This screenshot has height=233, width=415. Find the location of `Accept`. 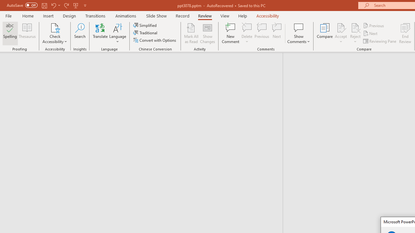

Accept is located at coordinates (341, 33).